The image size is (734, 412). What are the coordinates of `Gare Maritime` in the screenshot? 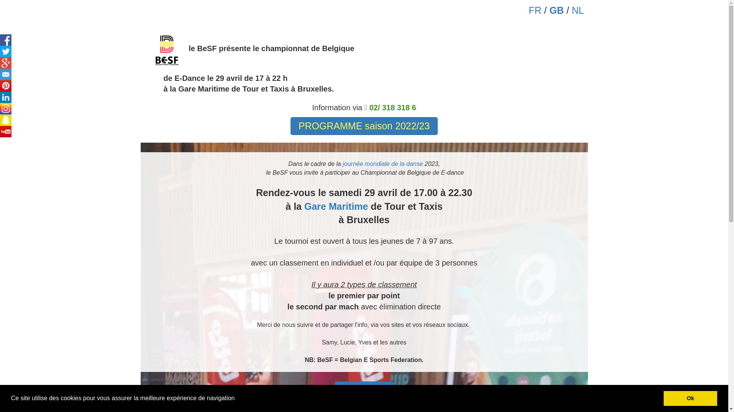 It's located at (336, 206).